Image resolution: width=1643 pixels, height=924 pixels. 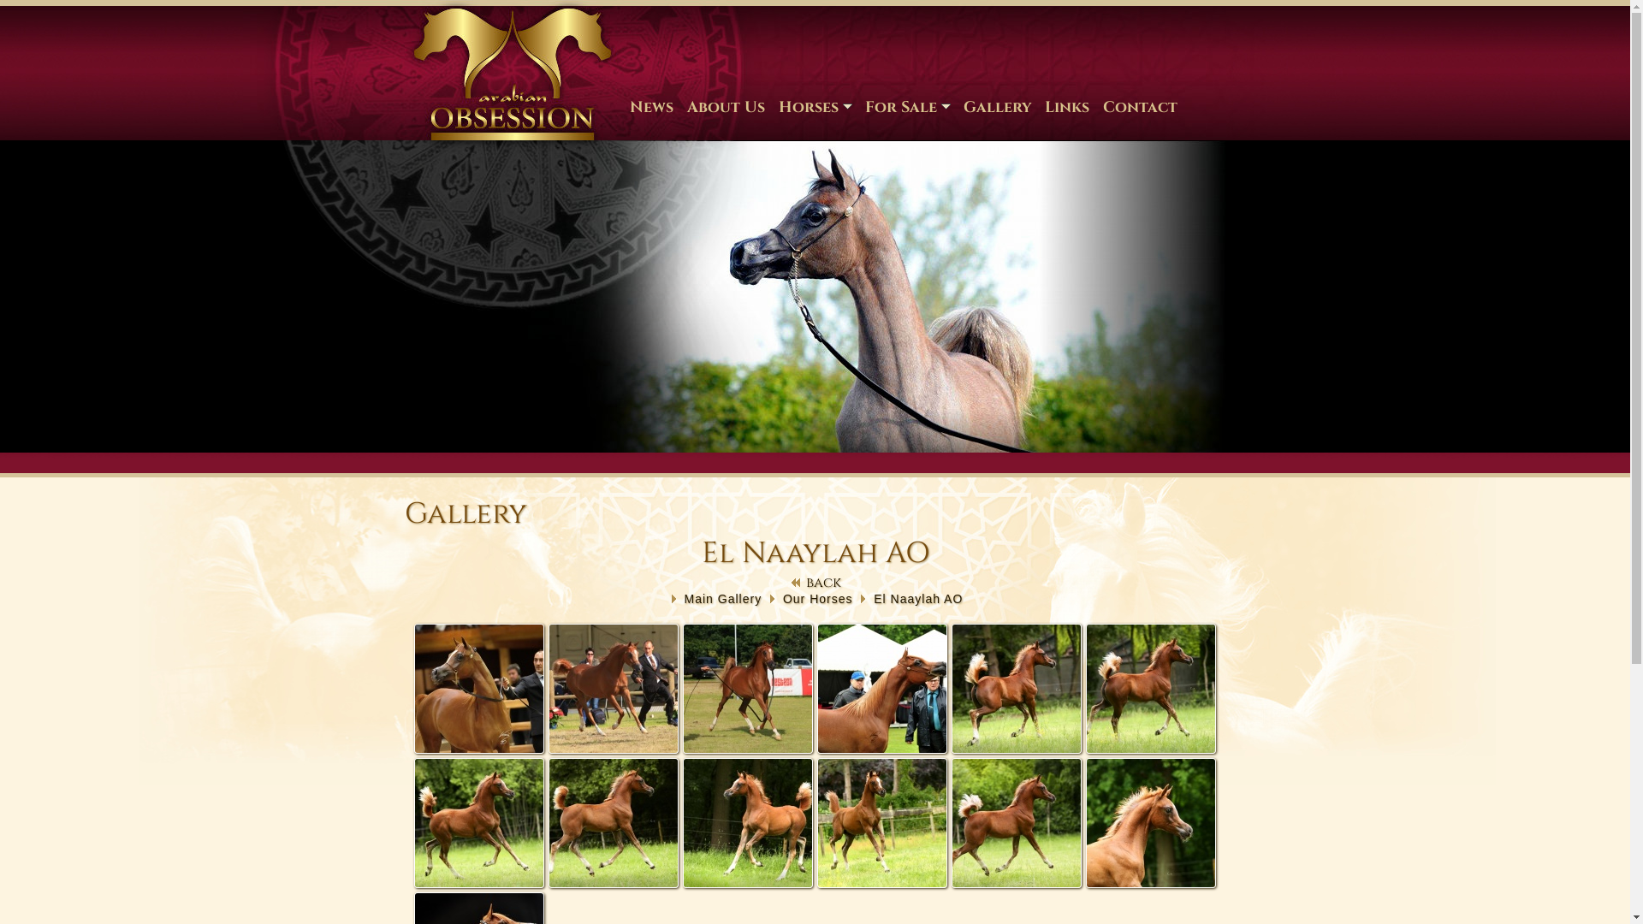 What do you see at coordinates (1017, 689) in the screenshot?
I see `El Naaylah AO` at bounding box center [1017, 689].